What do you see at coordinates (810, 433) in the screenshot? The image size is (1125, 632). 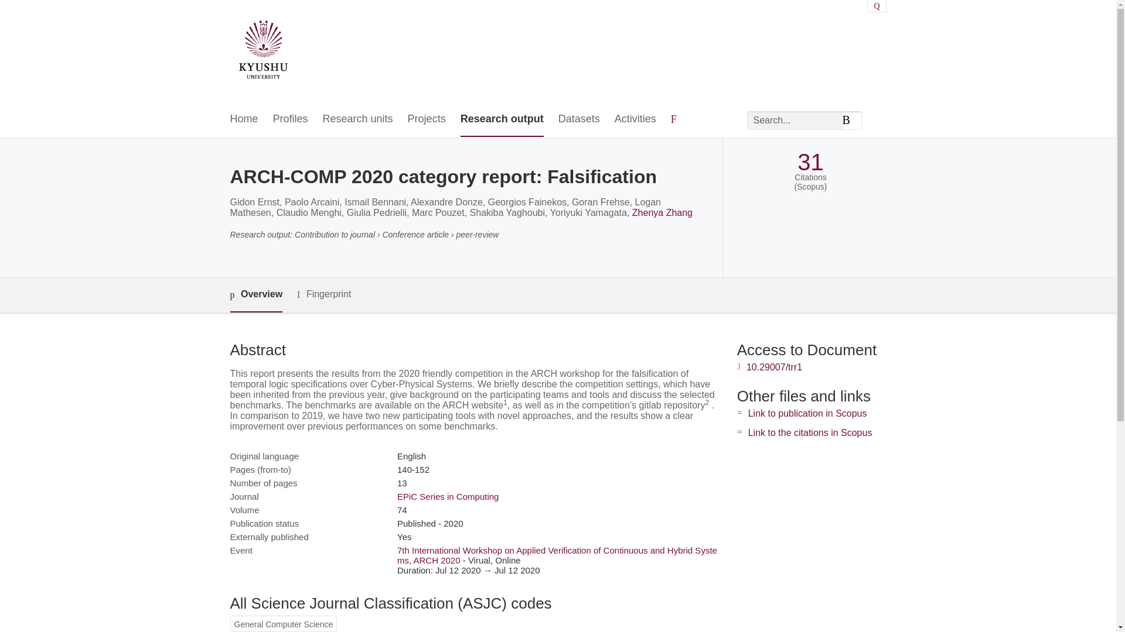 I see `Link to the citations in Scopus` at bounding box center [810, 433].